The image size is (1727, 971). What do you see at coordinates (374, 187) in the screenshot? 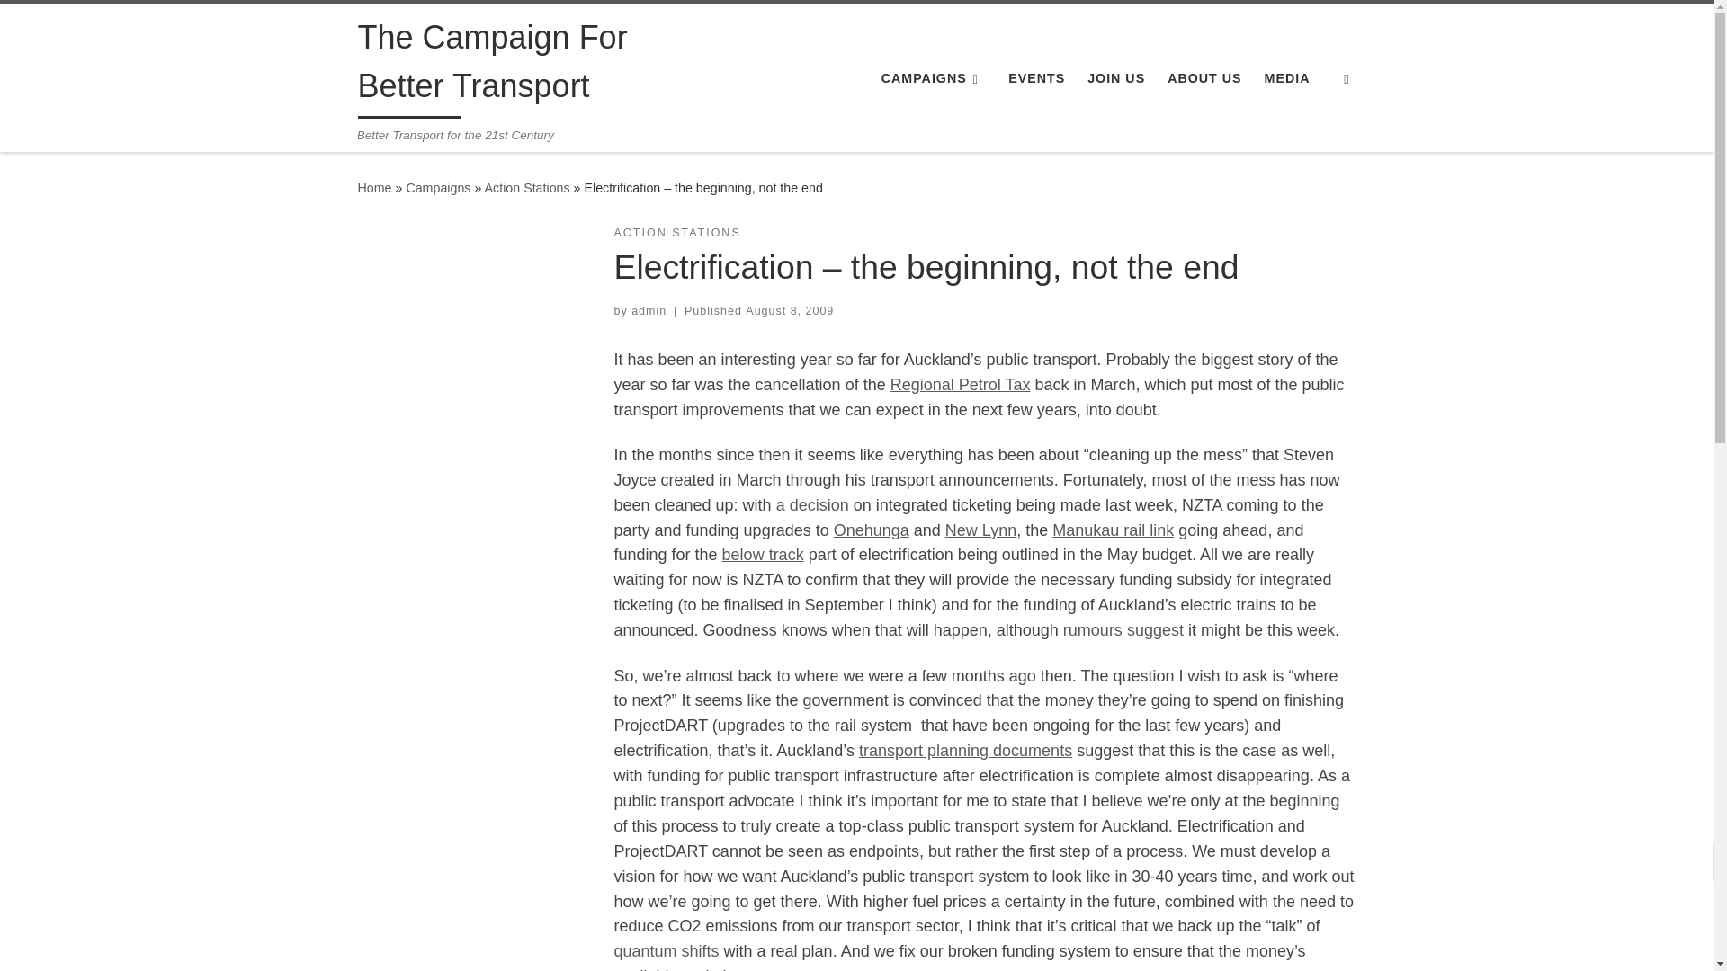
I see `The Campaign For Better Transport` at bounding box center [374, 187].